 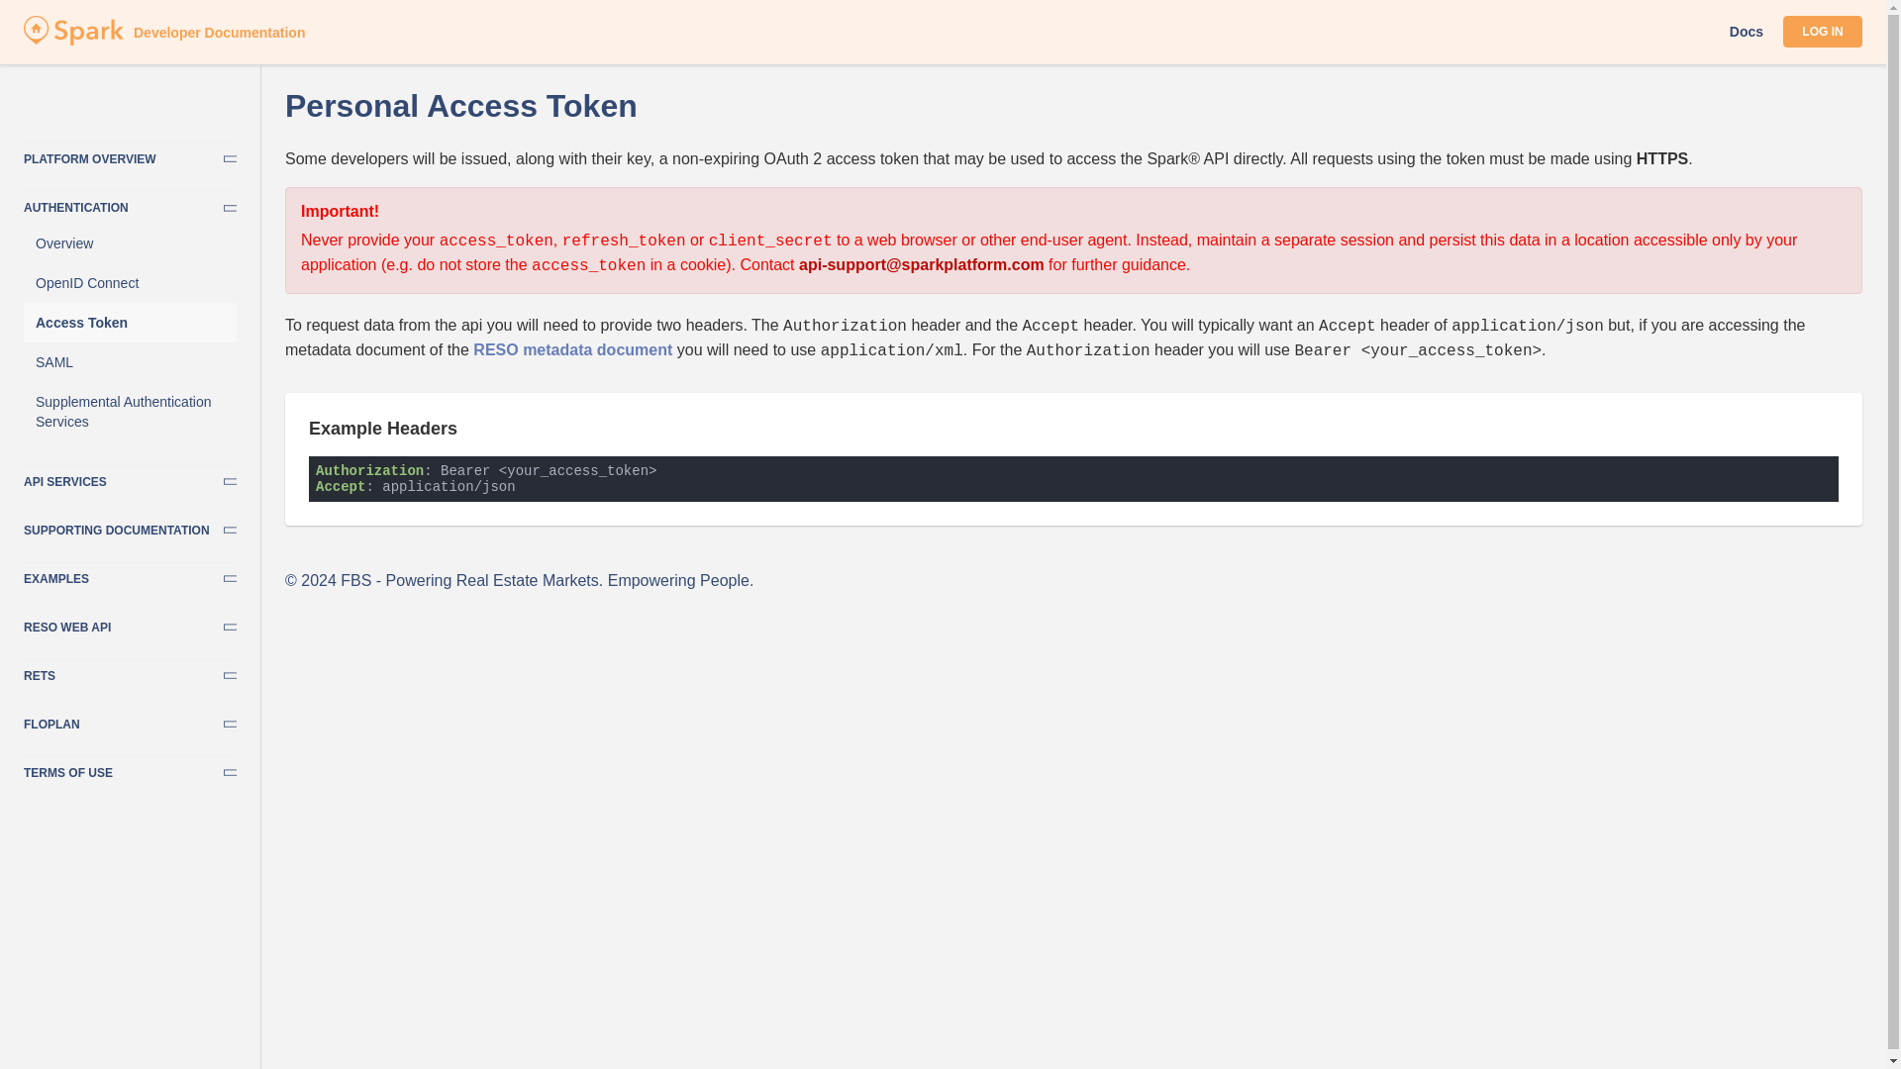 What do you see at coordinates (1747, 31) in the screenshot?
I see `Docs` at bounding box center [1747, 31].